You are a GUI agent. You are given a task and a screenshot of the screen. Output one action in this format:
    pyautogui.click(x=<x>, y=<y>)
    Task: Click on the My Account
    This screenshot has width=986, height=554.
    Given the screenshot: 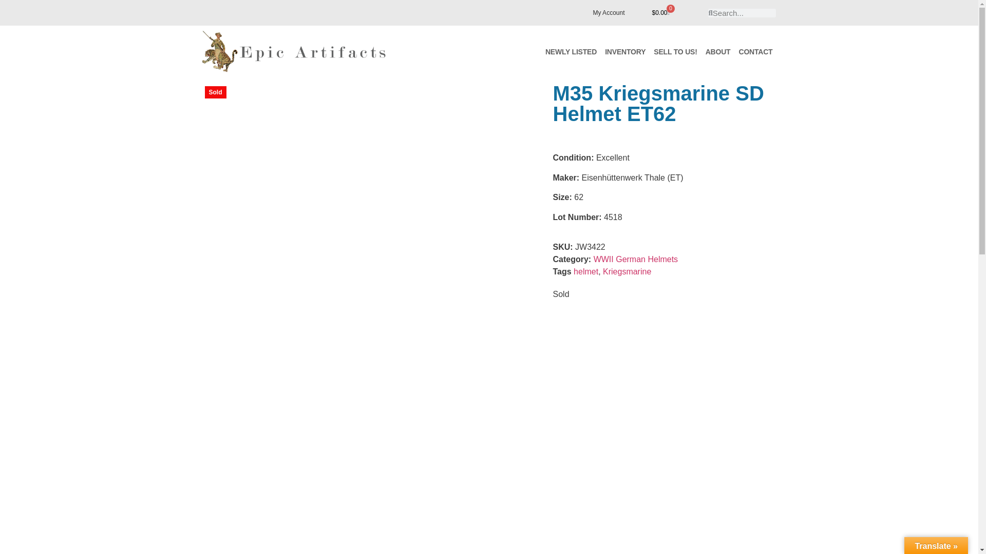 What is the action you would take?
    pyautogui.click(x=609, y=12)
    